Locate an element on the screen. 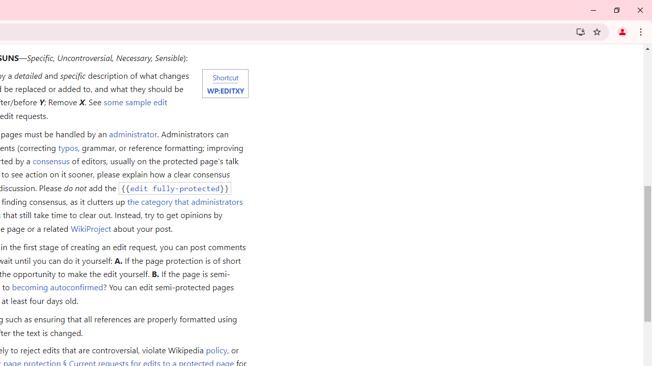 The image size is (652, 366). edit fully-protected is located at coordinates (175, 188).